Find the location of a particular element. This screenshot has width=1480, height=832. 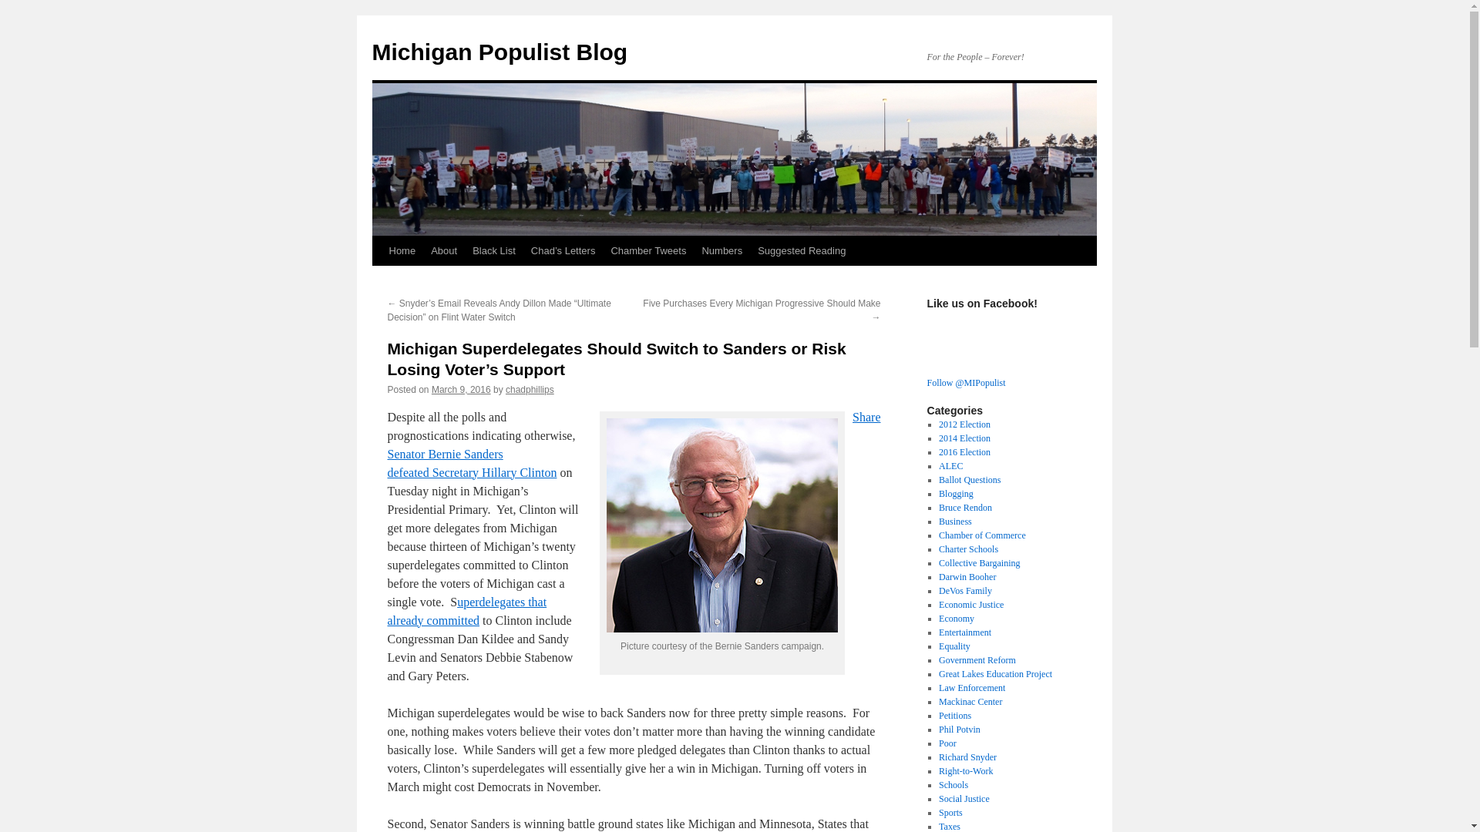

March 9, 2016 is located at coordinates (461, 390).